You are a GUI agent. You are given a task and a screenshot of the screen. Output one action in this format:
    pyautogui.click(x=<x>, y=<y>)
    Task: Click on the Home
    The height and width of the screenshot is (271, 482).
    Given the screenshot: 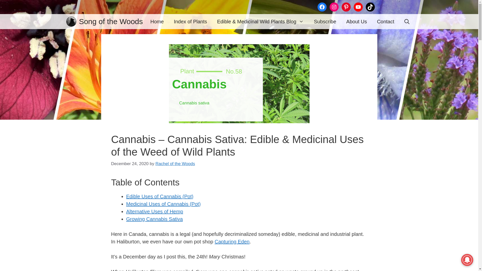 What is the action you would take?
    pyautogui.click(x=157, y=22)
    